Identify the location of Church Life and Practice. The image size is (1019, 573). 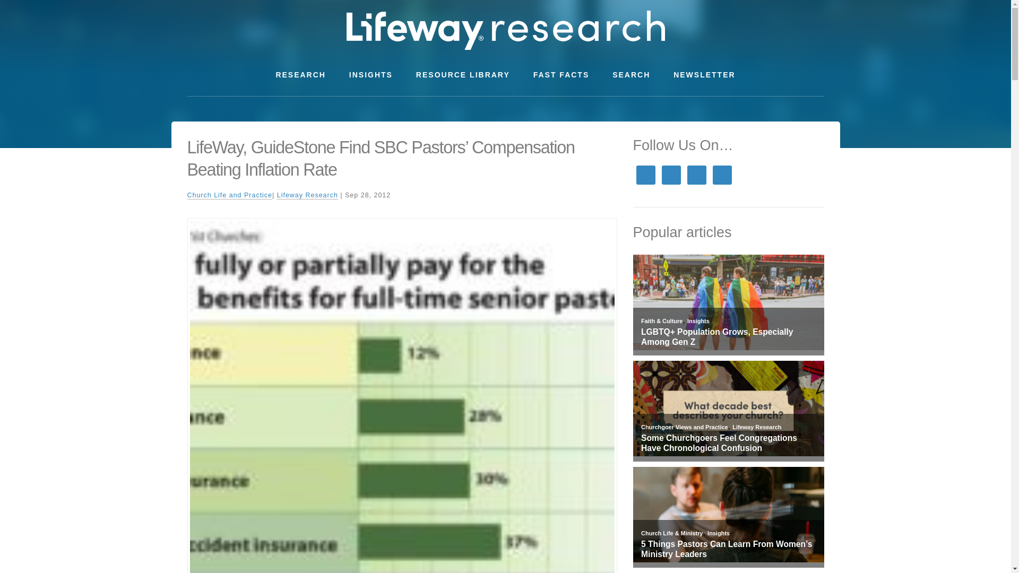
(229, 195).